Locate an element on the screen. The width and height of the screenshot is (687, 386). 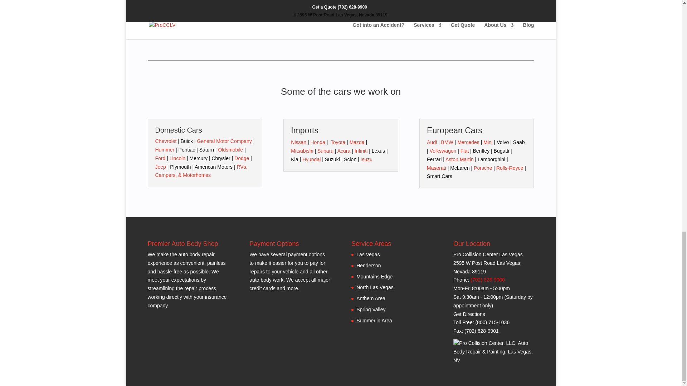
Oldsmobile Body Shop is located at coordinates (230, 149).